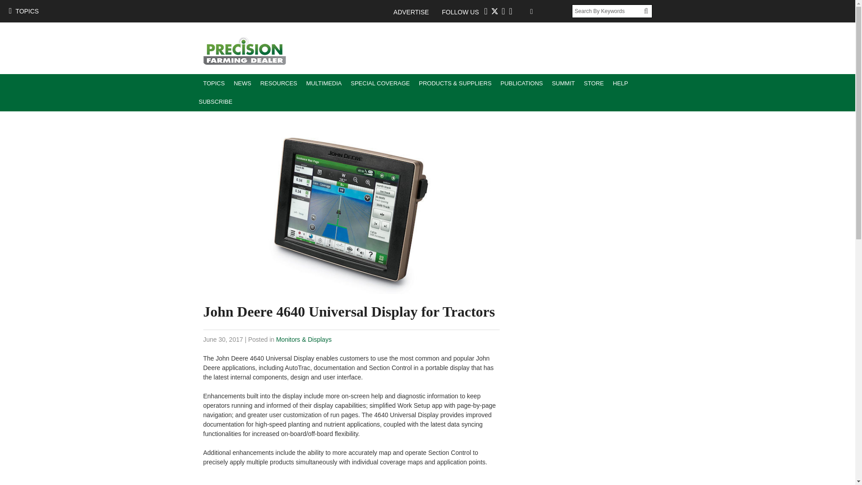  I want to click on TOPICS, so click(214, 84).